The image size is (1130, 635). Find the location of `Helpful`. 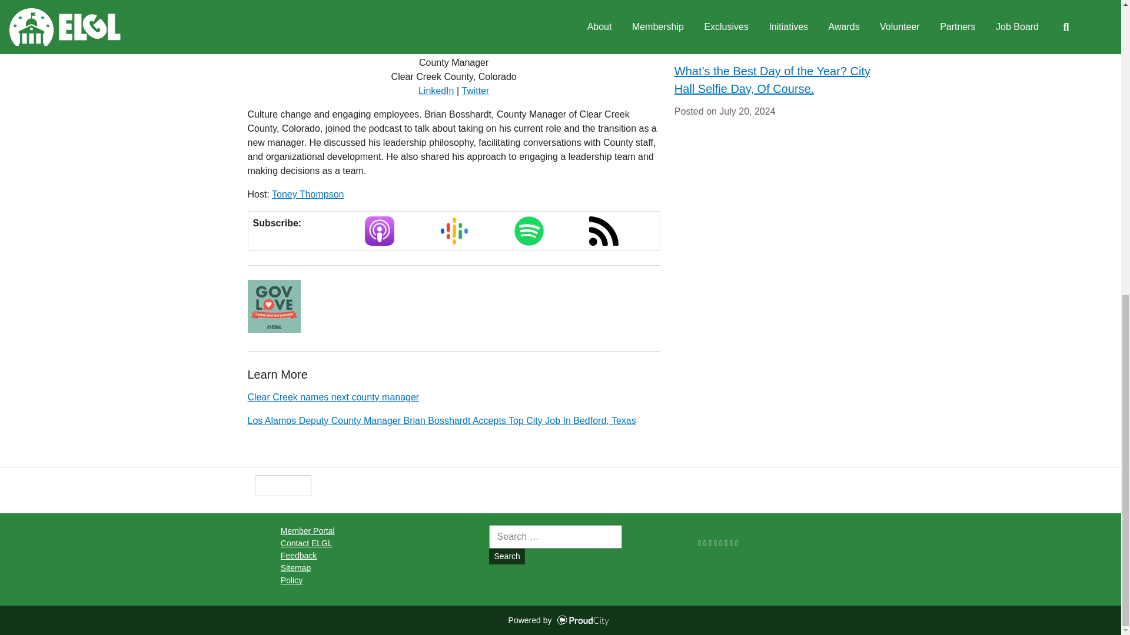

Helpful is located at coordinates (282, 485).